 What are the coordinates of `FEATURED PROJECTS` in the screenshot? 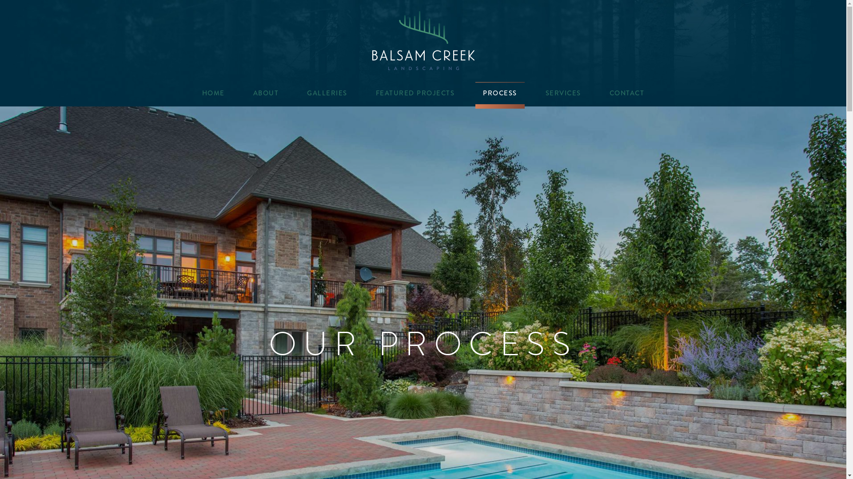 It's located at (415, 93).